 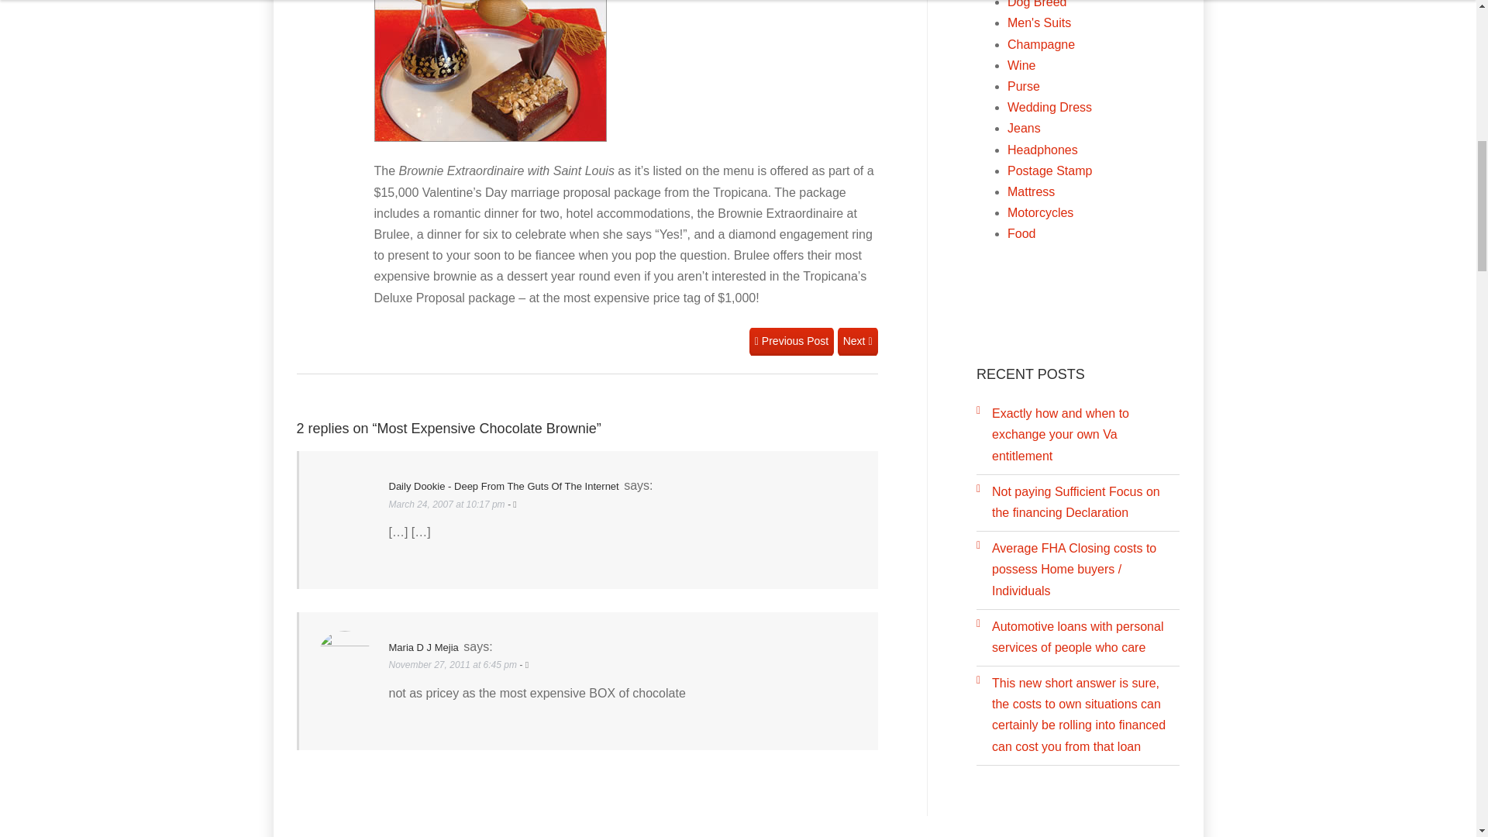 What do you see at coordinates (448, 504) in the screenshot?
I see `March 24, 2007 at 10:17 pm` at bounding box center [448, 504].